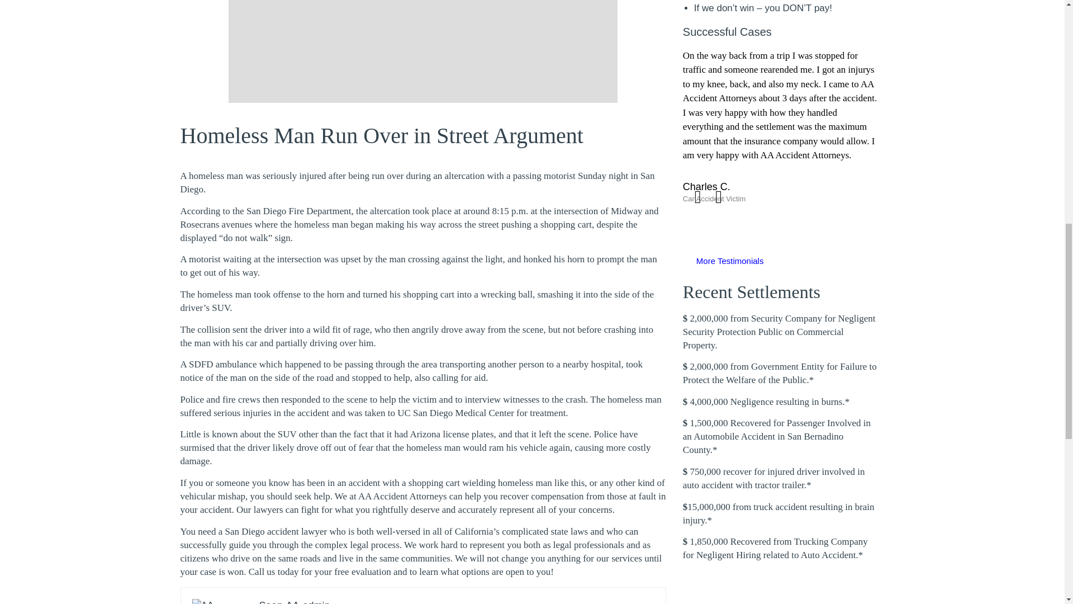 This screenshot has width=1073, height=604. Describe the element at coordinates (295, 602) in the screenshot. I see `Sean-AA-admin` at that location.